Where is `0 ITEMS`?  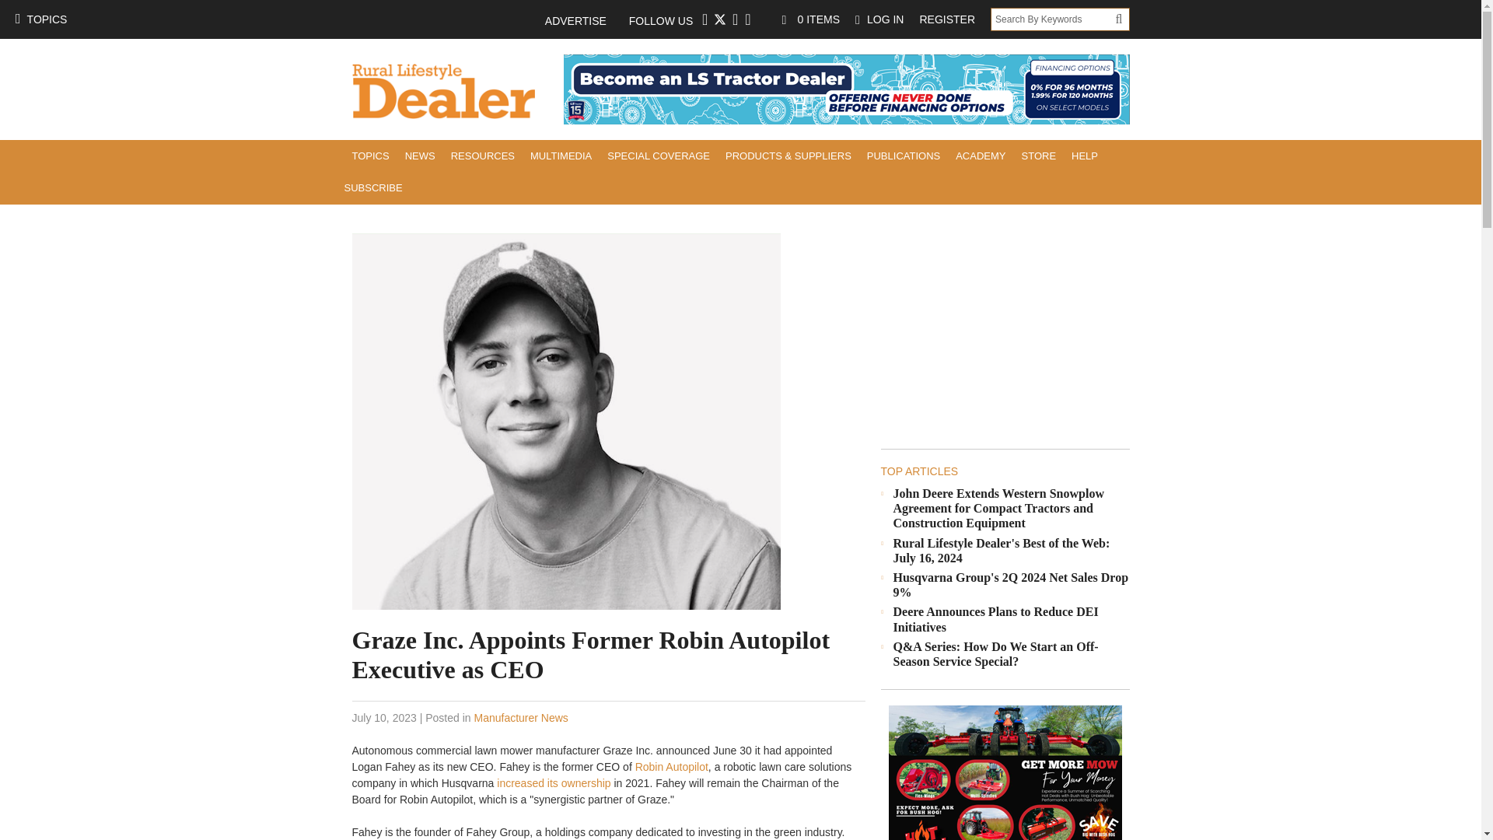
0 ITEMS is located at coordinates (811, 19).